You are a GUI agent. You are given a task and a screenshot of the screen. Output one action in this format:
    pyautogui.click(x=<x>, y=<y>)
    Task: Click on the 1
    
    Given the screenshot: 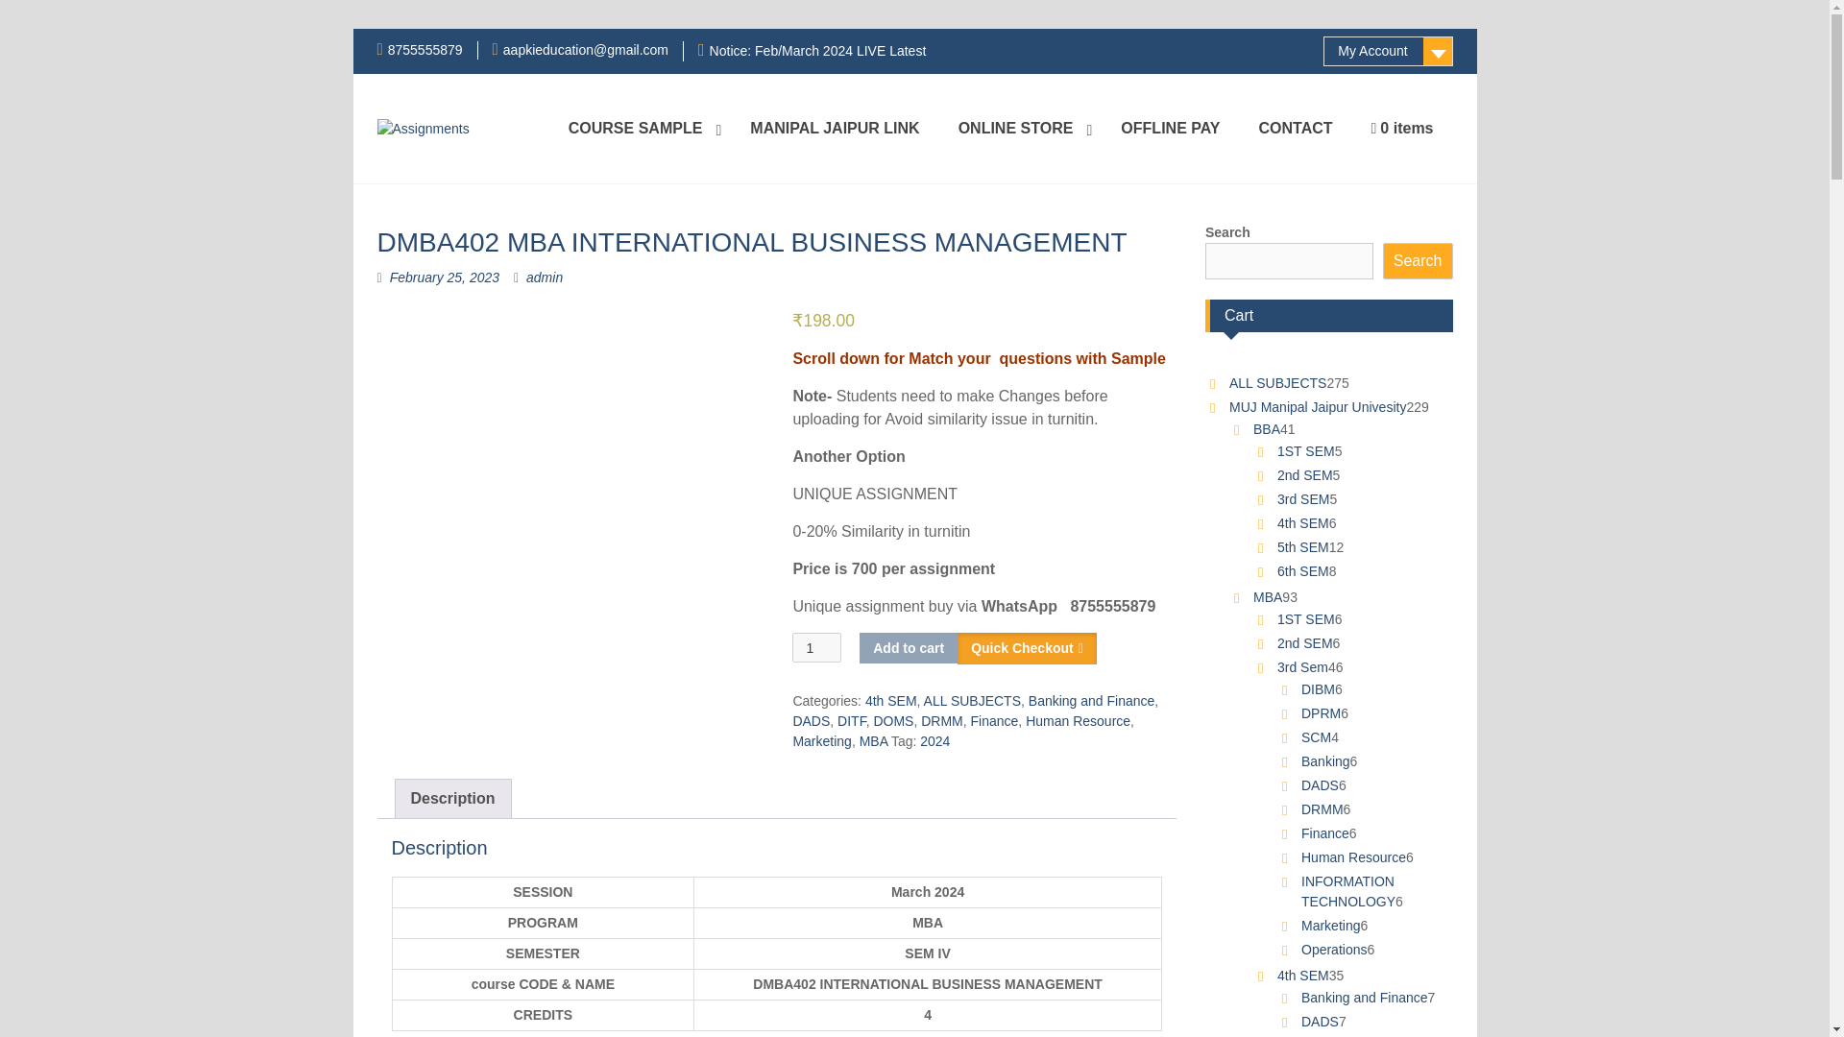 What is the action you would take?
    pyautogui.click(x=816, y=647)
    